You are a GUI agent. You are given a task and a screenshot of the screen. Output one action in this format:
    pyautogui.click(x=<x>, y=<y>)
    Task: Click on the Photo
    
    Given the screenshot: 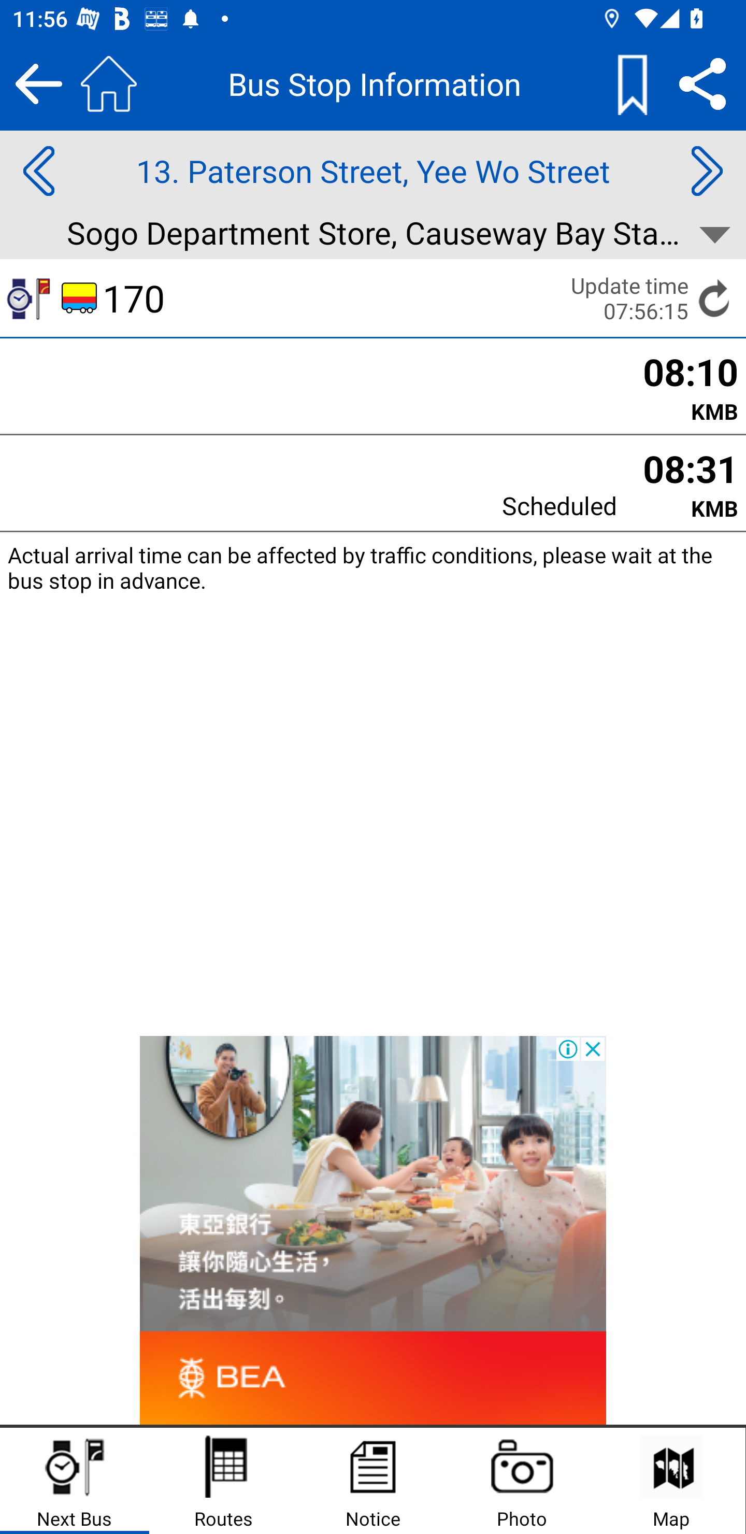 What is the action you would take?
    pyautogui.click(x=522, y=1481)
    